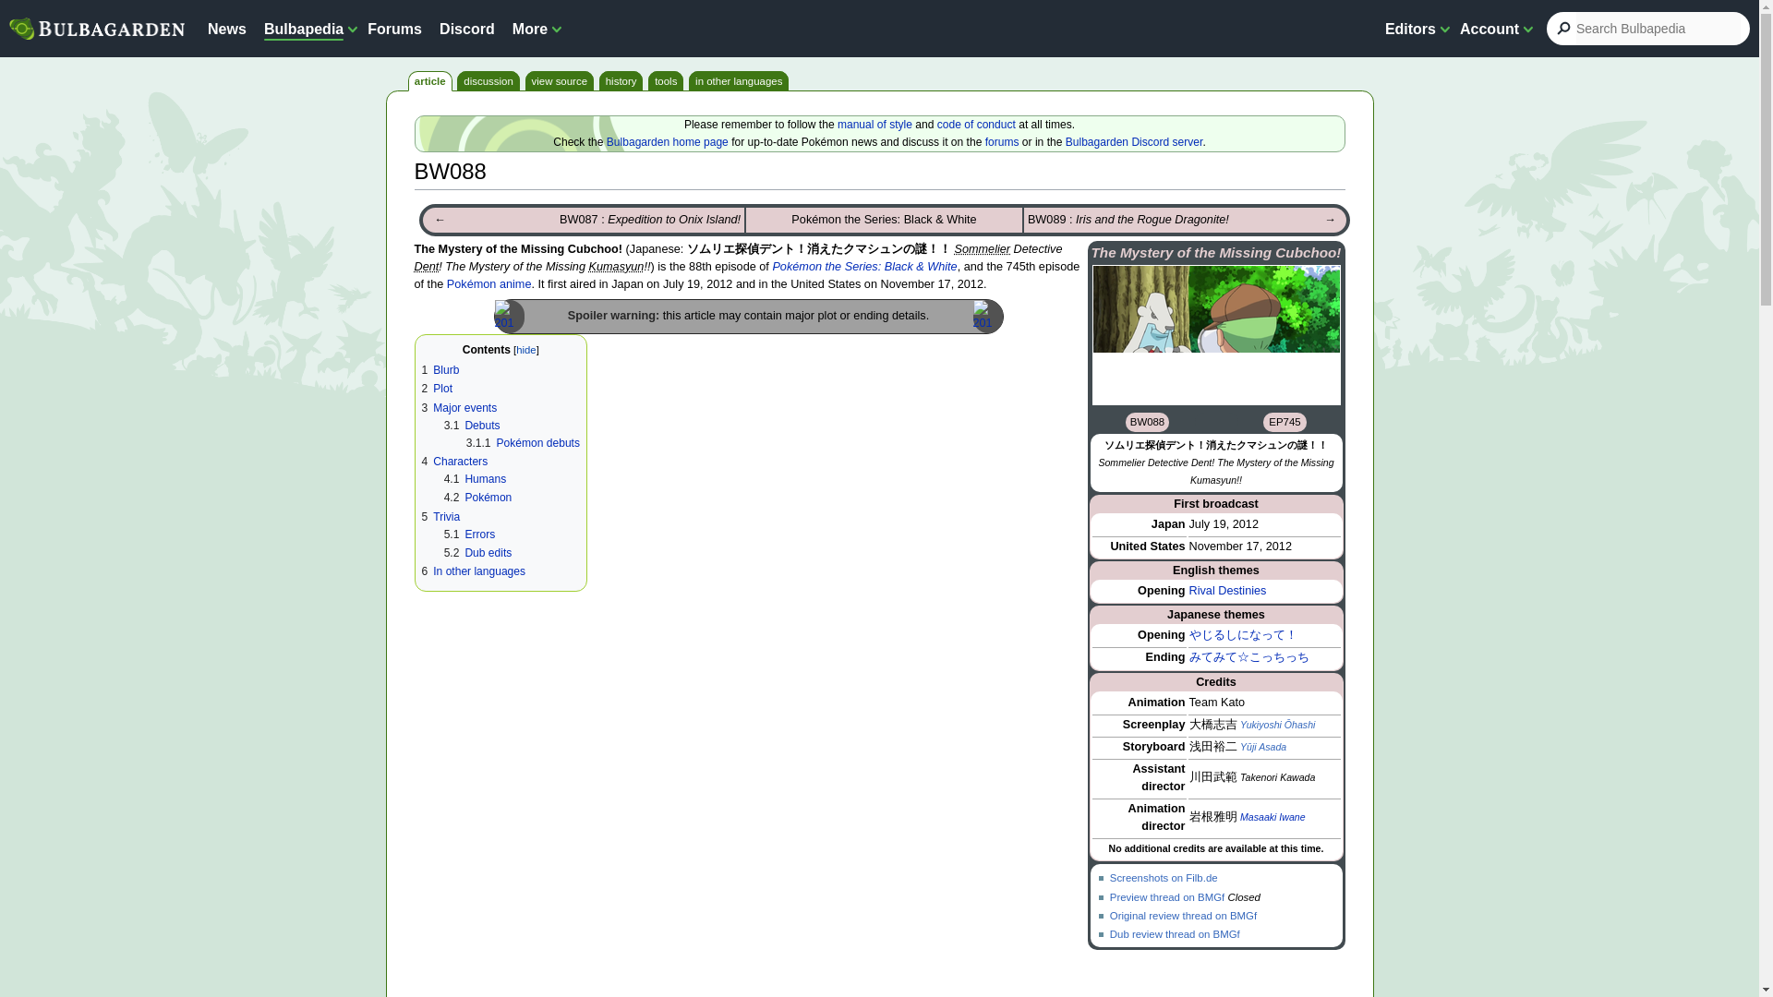 The height and width of the screenshot is (997, 1773). I want to click on Bulbapedia:Manual of style, so click(874, 124).